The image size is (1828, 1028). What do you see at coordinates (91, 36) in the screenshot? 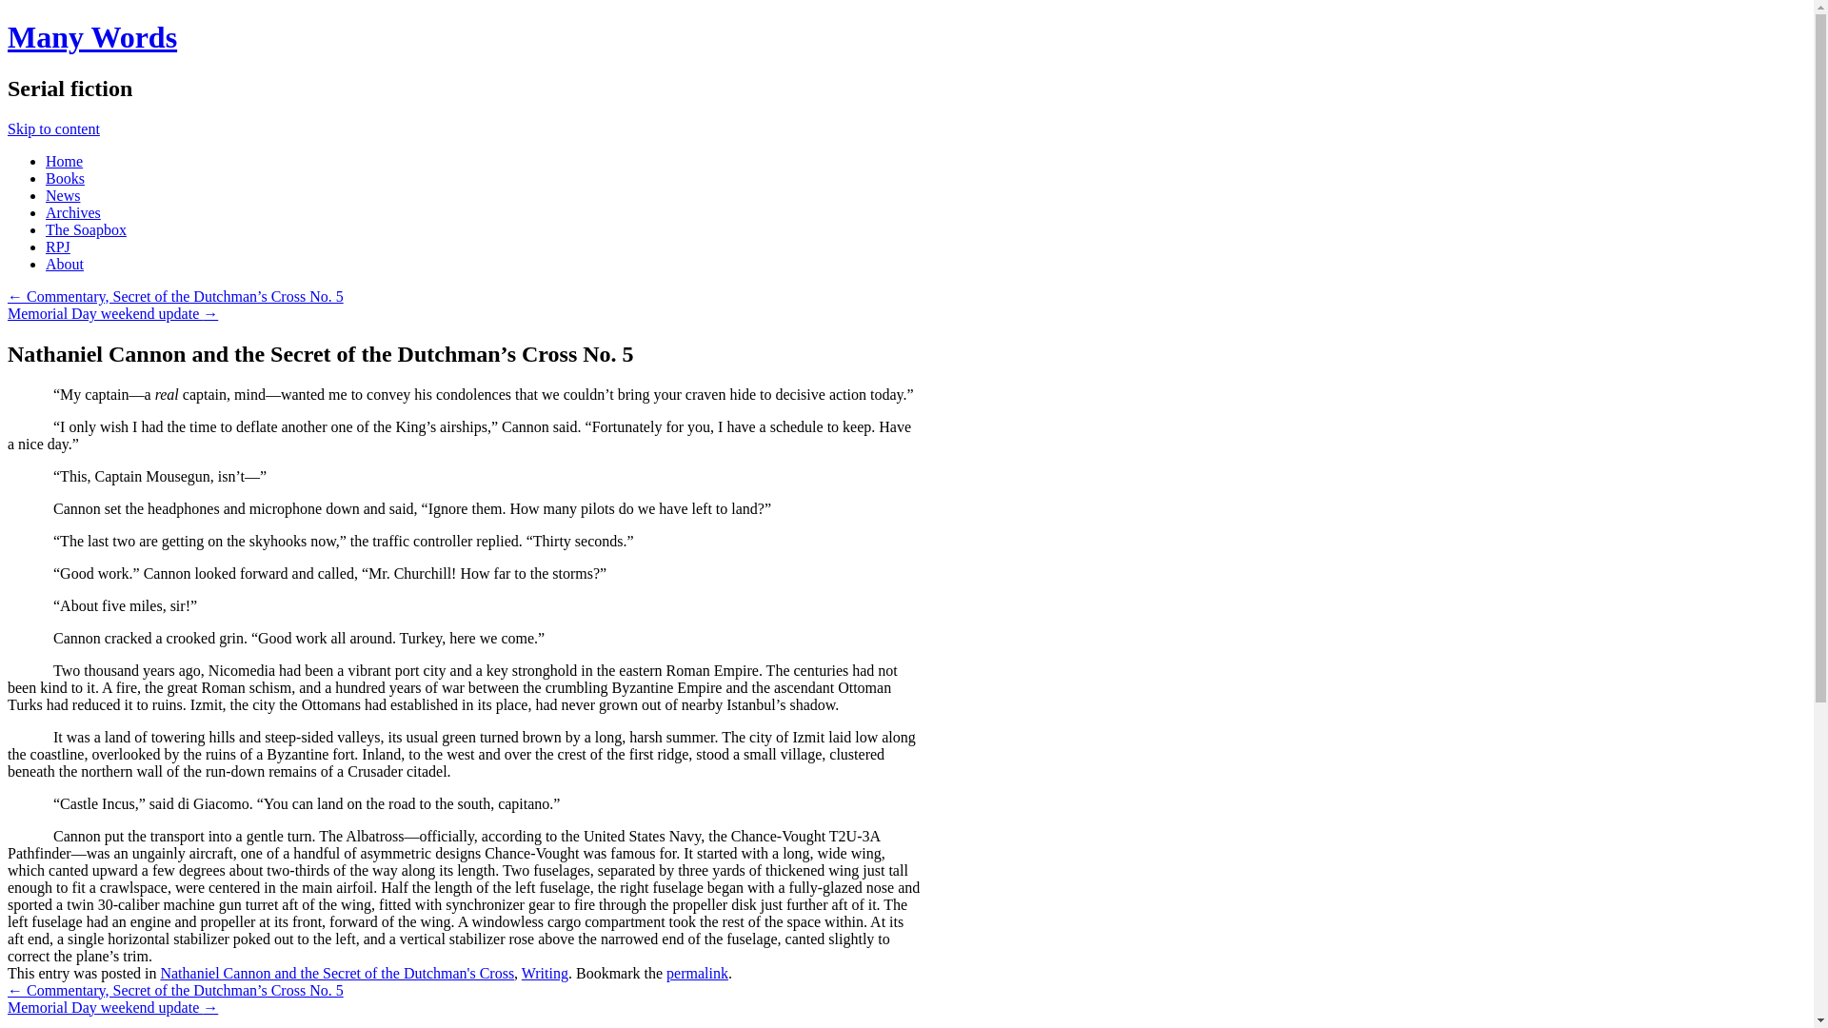
I see `Many Words` at bounding box center [91, 36].